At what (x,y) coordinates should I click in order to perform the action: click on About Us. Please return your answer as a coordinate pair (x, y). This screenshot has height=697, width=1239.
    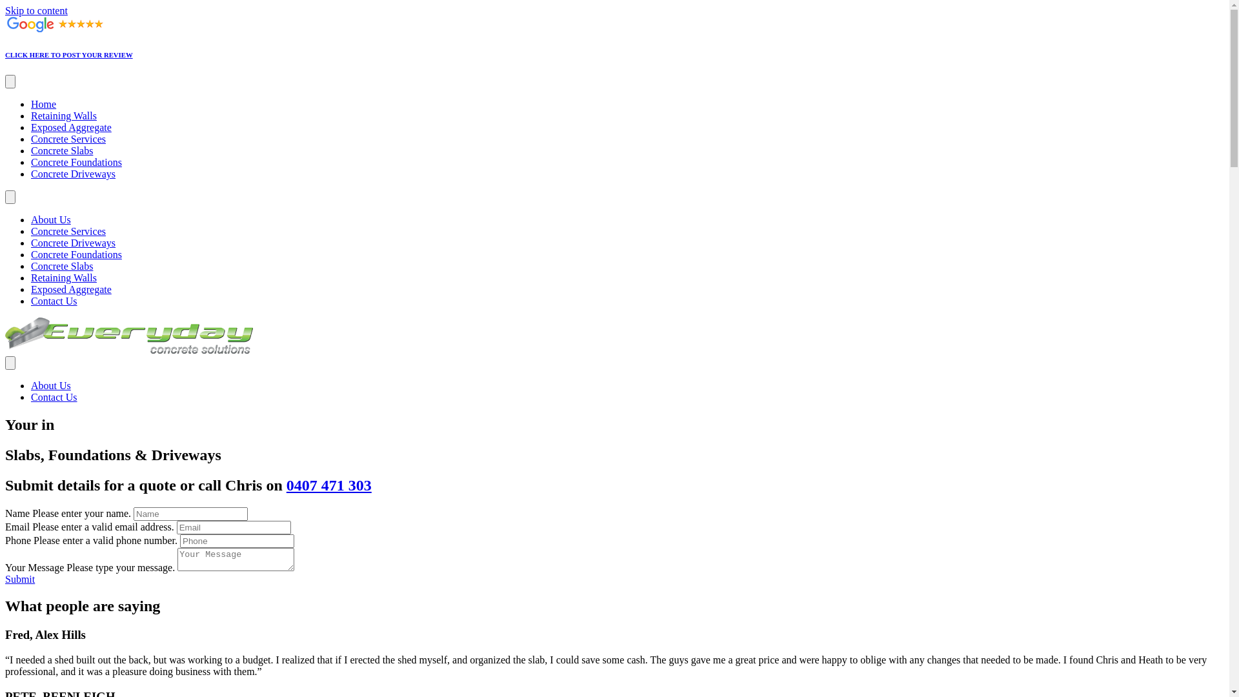
    Looking at the image, I should click on (51, 386).